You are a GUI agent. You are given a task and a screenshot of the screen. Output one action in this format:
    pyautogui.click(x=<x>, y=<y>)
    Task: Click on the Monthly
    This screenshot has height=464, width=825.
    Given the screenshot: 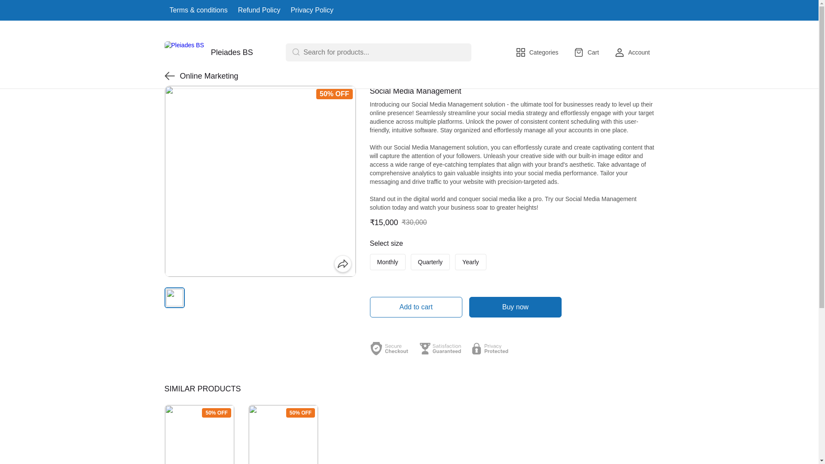 What is the action you would take?
    pyautogui.click(x=387, y=262)
    